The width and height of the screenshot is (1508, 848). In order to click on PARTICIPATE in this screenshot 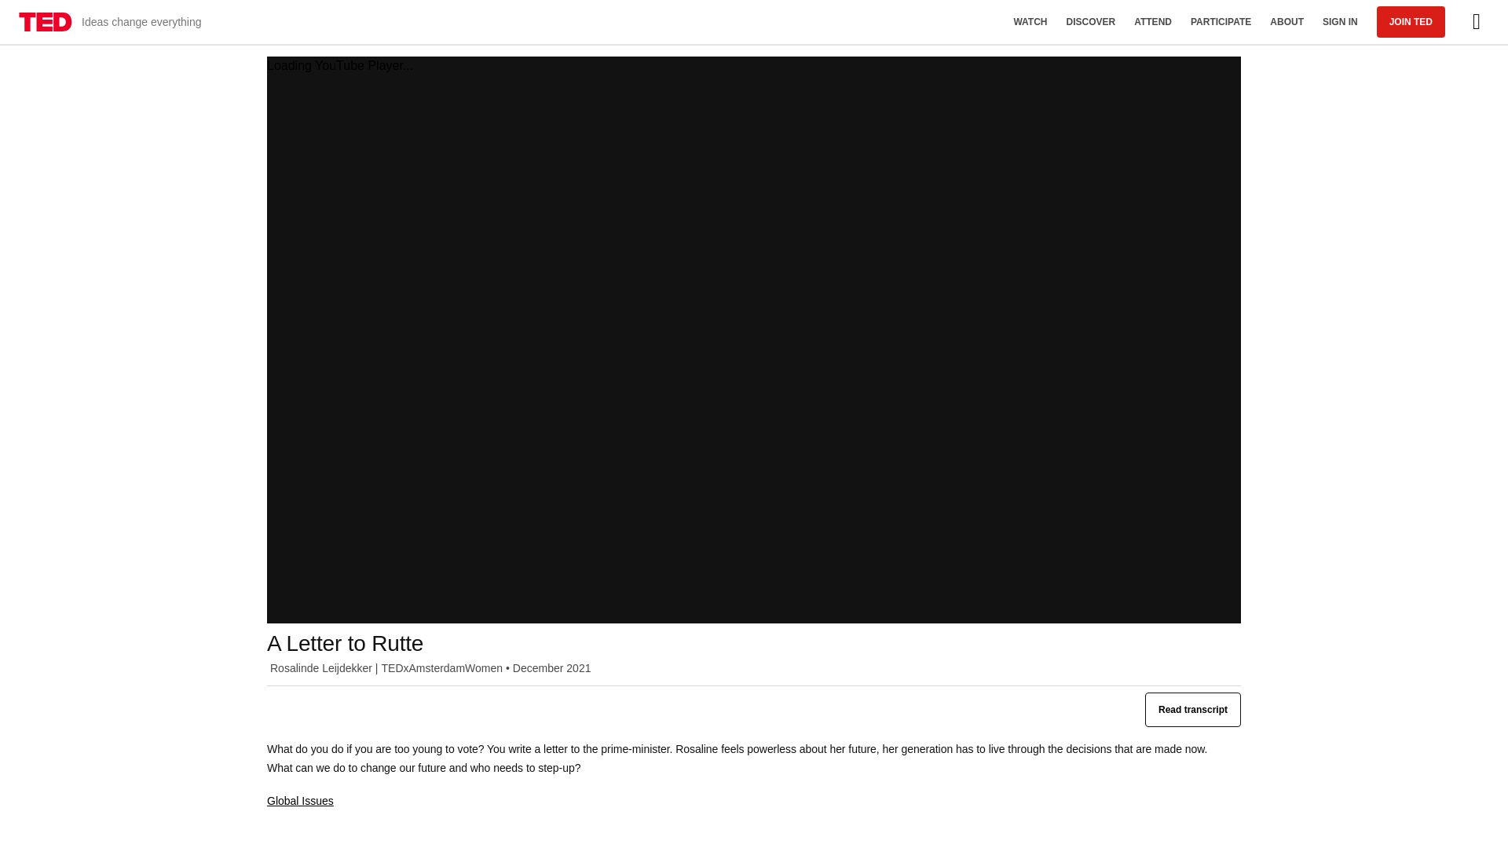, I will do `click(1221, 22)`.